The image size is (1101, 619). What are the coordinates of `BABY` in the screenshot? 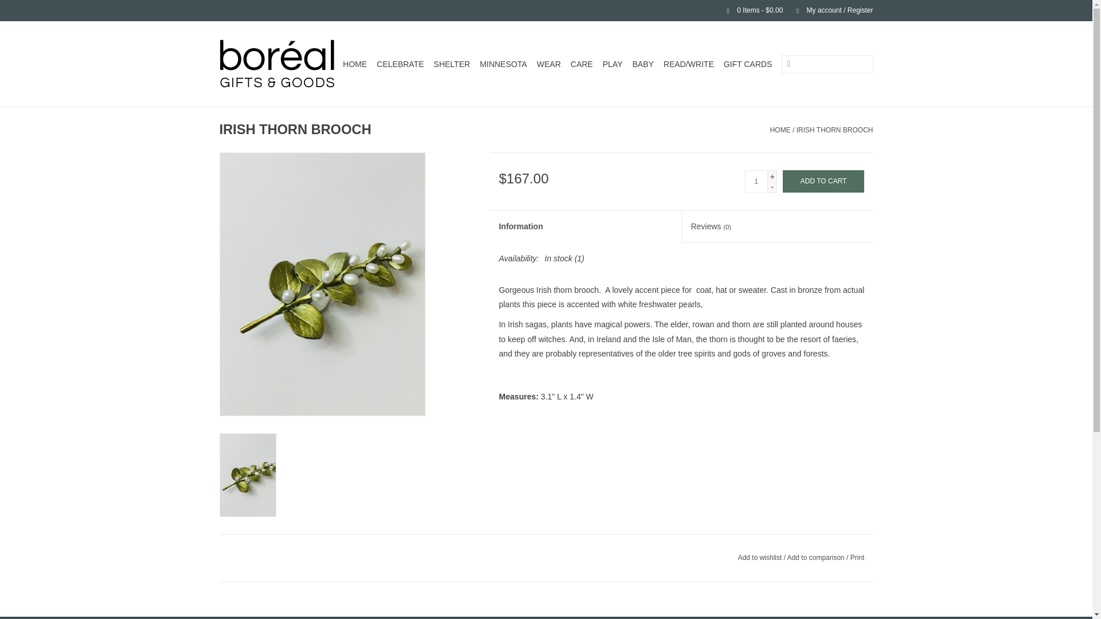 It's located at (643, 64).